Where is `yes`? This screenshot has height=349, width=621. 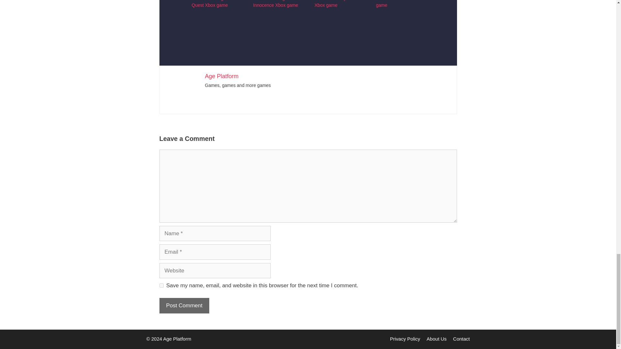 yes is located at coordinates (161, 285).